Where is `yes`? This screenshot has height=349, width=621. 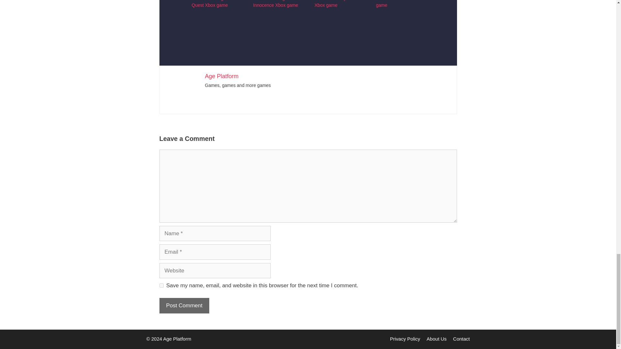 yes is located at coordinates (161, 285).